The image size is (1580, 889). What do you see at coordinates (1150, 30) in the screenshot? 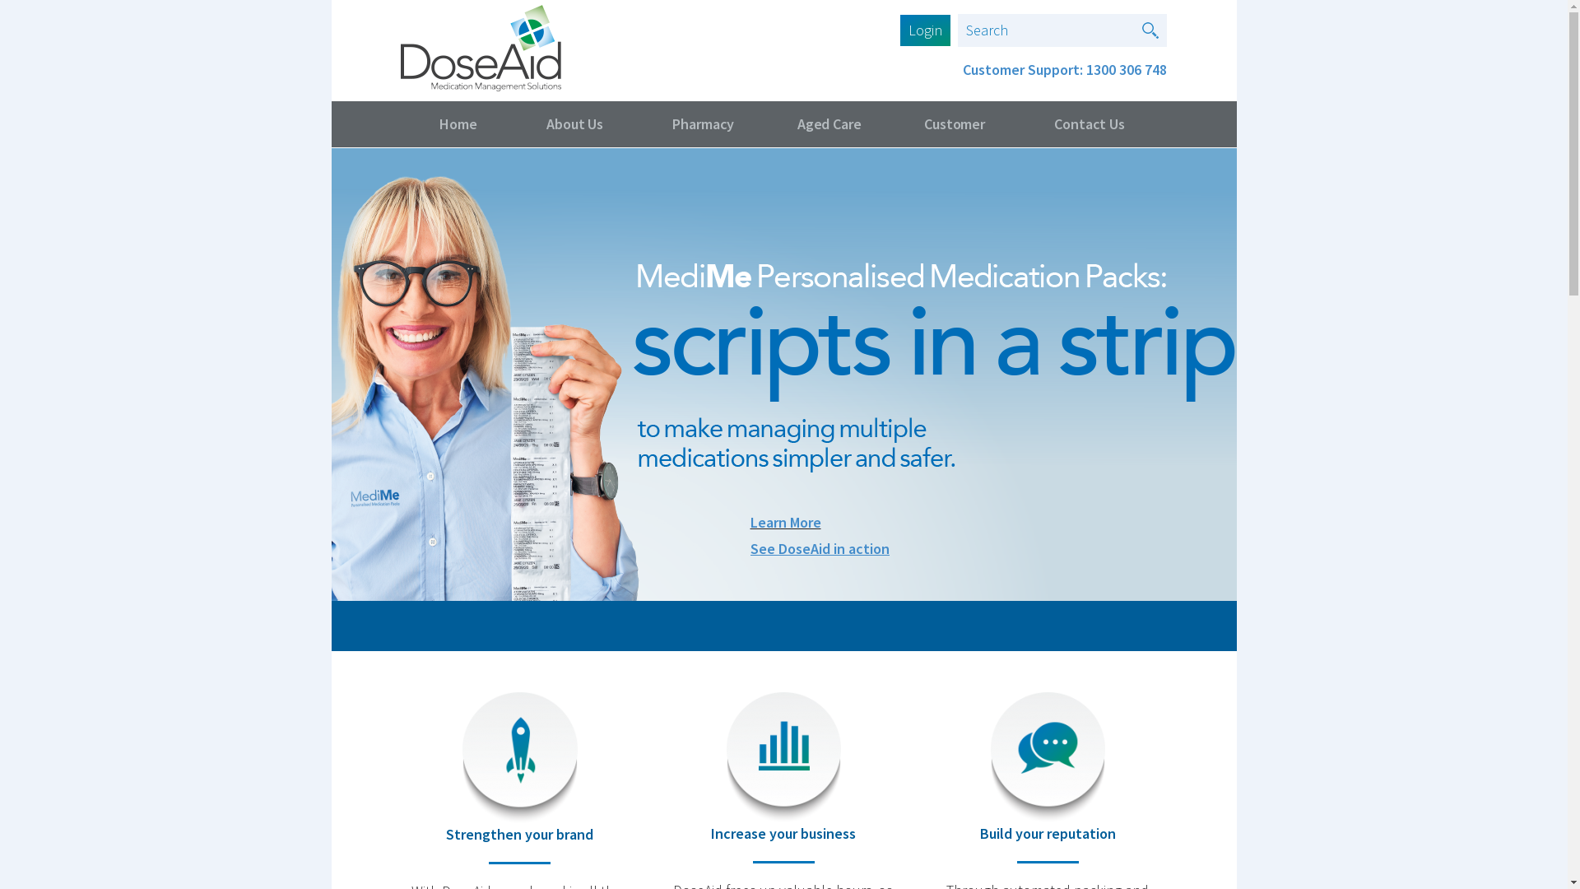
I see ` ` at bounding box center [1150, 30].